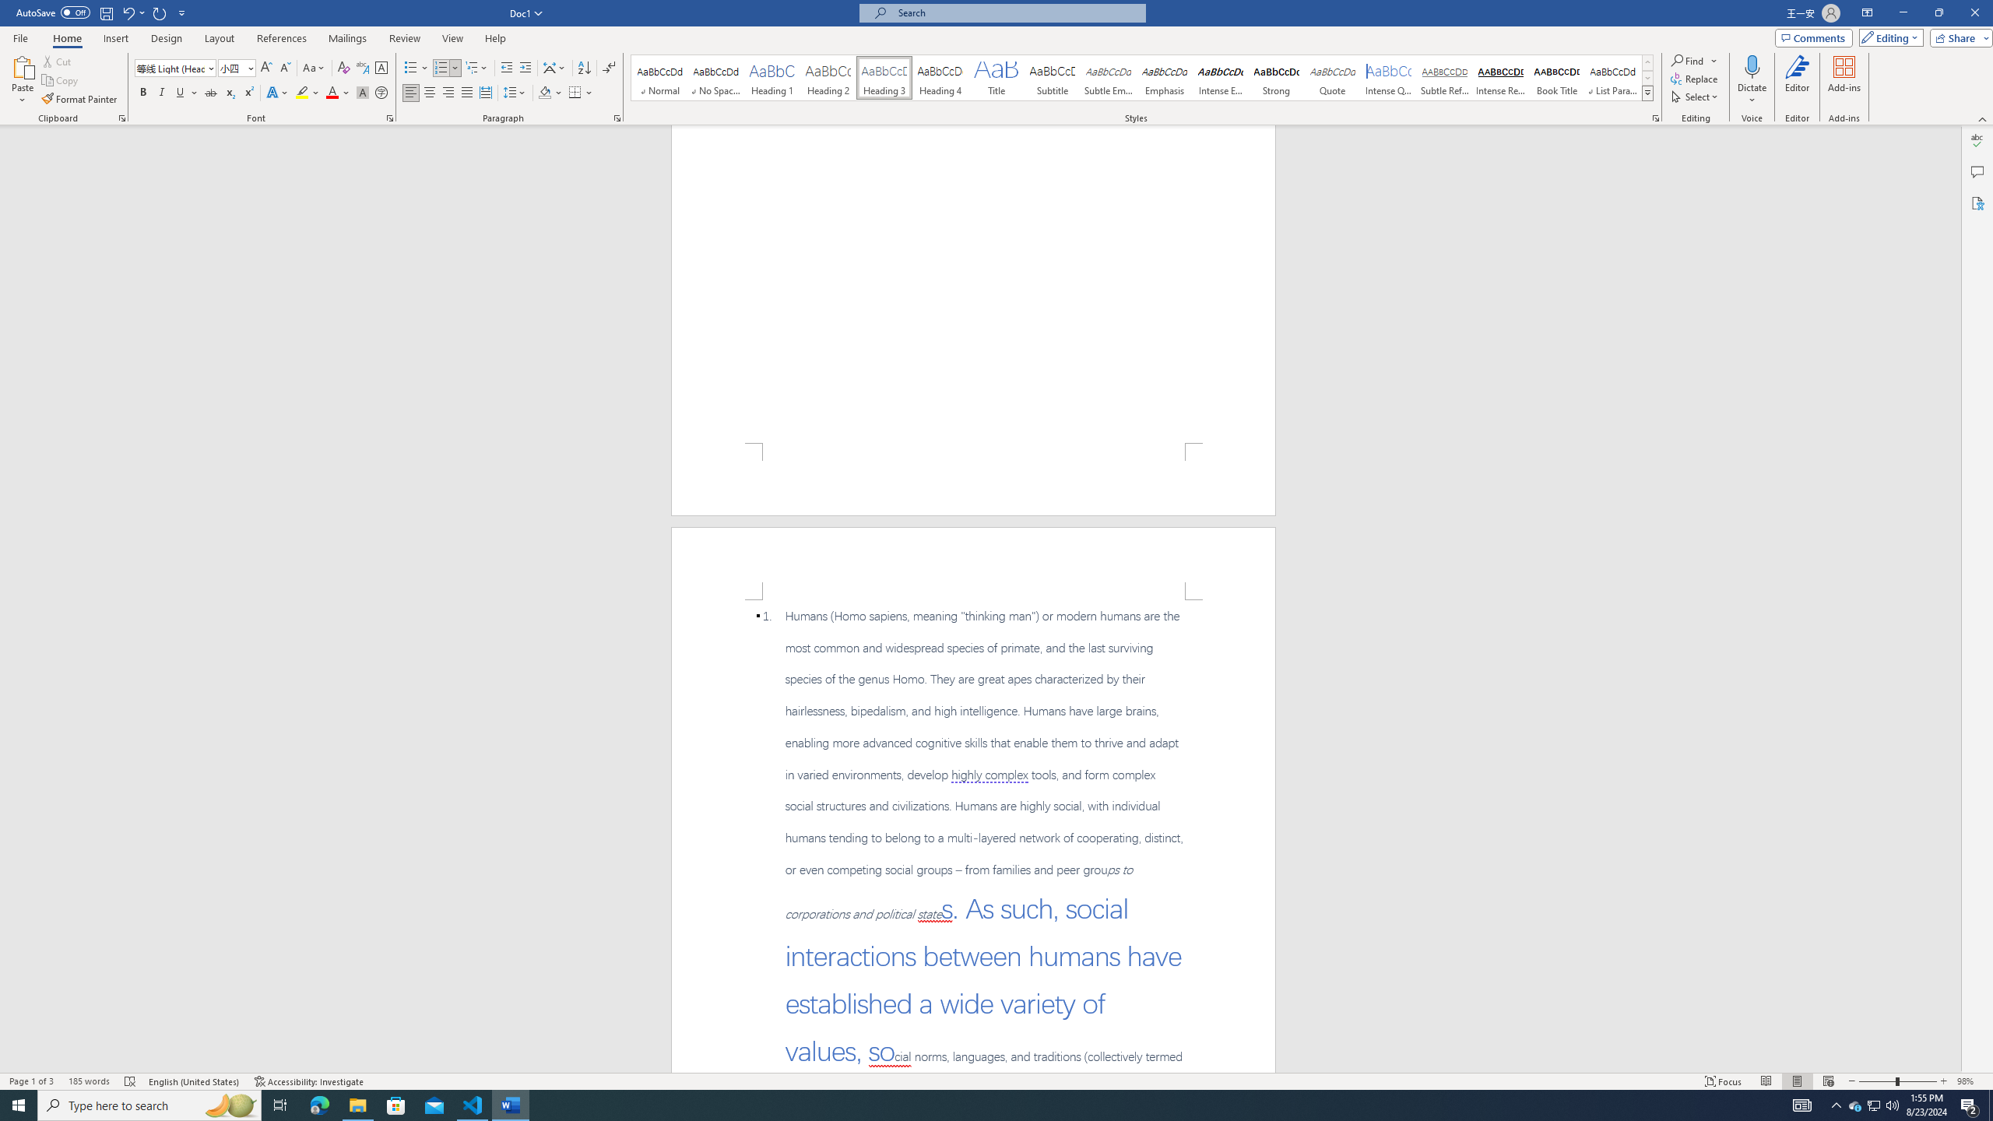 This screenshot has width=1993, height=1121. I want to click on Quote, so click(1333, 78).